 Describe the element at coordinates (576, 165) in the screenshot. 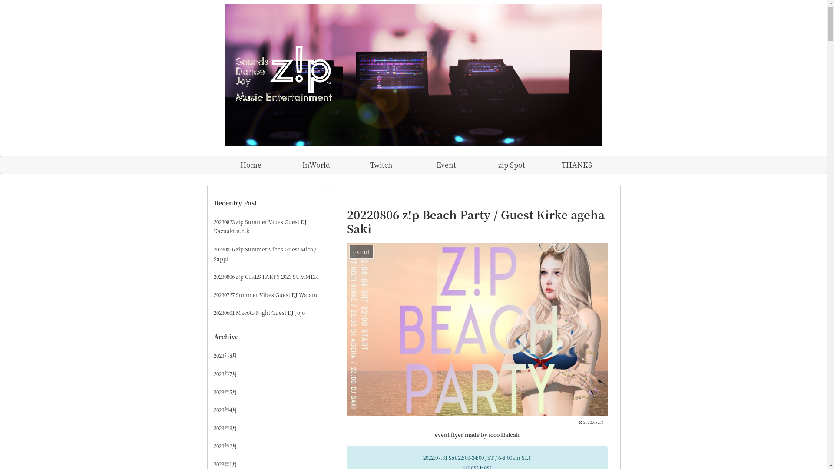

I see `THANKS` at that location.